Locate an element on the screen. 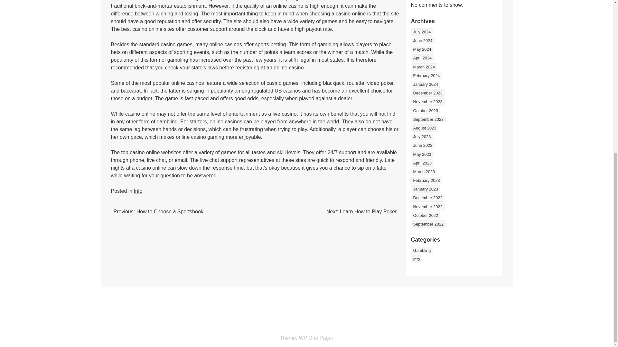  December 2023 is located at coordinates (427, 93).